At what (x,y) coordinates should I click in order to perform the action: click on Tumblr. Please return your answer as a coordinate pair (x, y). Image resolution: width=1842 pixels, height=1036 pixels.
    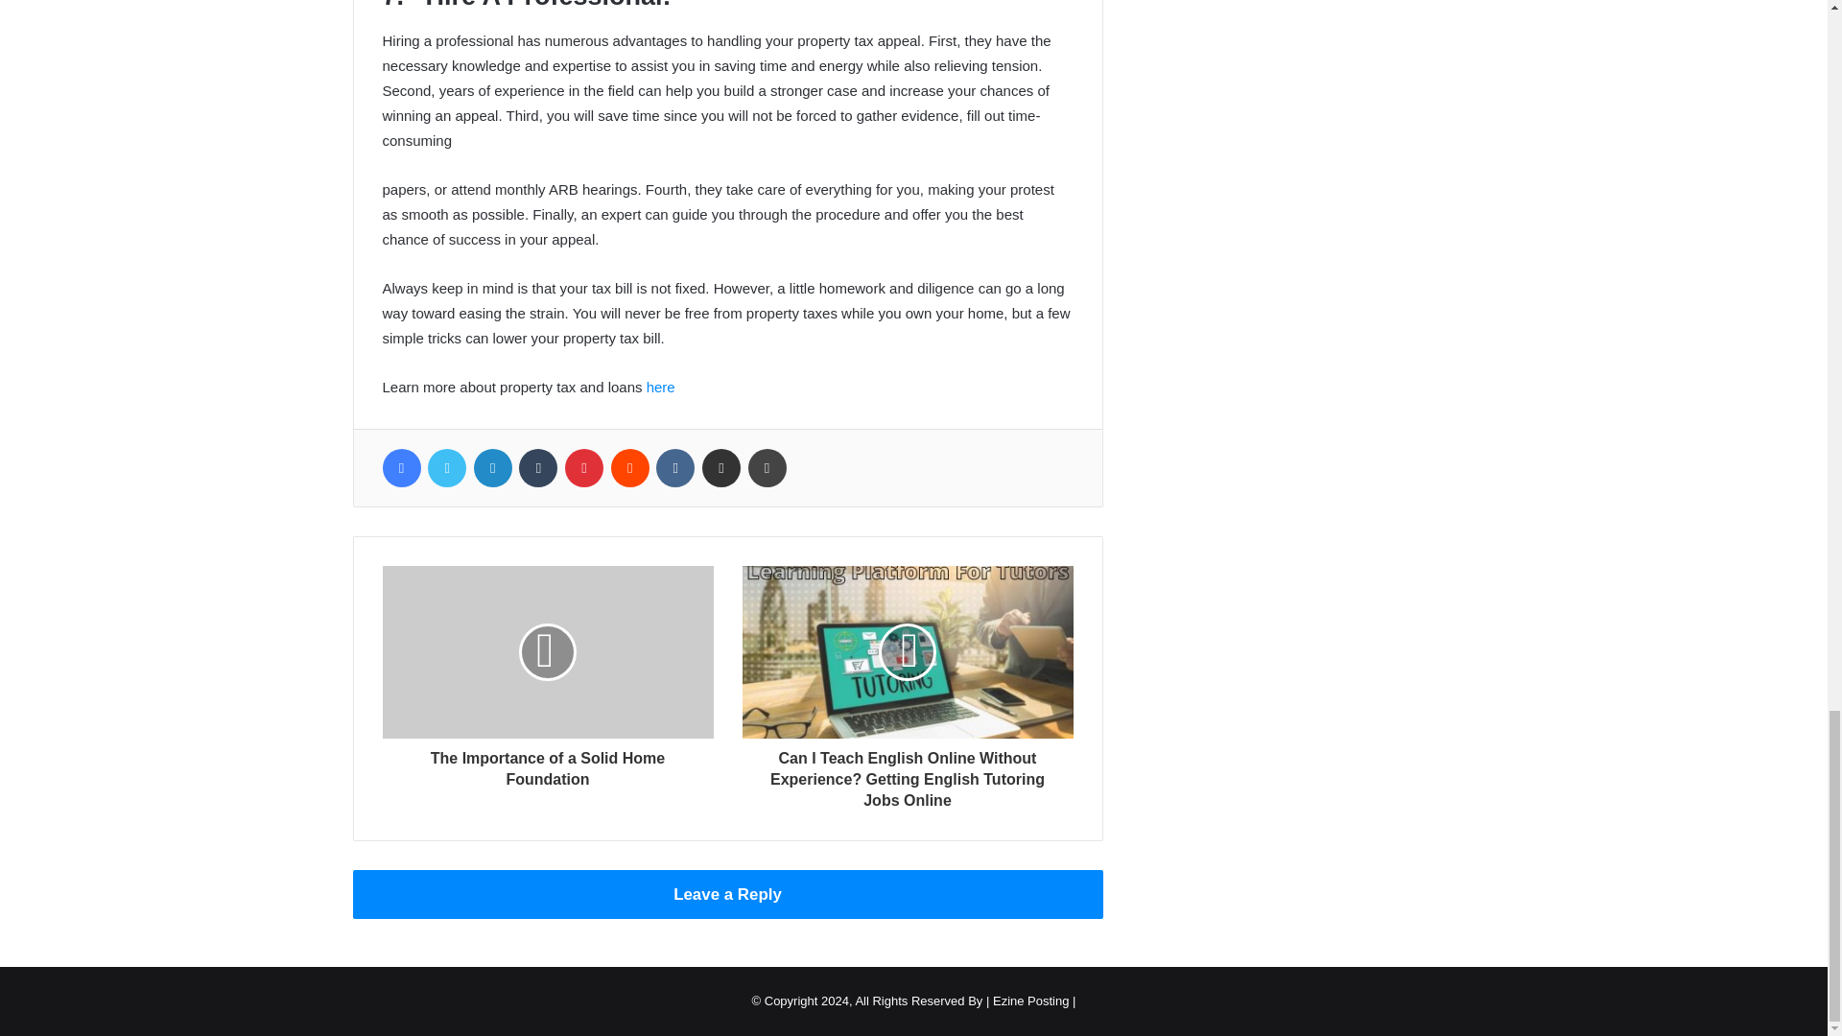
    Looking at the image, I should click on (538, 467).